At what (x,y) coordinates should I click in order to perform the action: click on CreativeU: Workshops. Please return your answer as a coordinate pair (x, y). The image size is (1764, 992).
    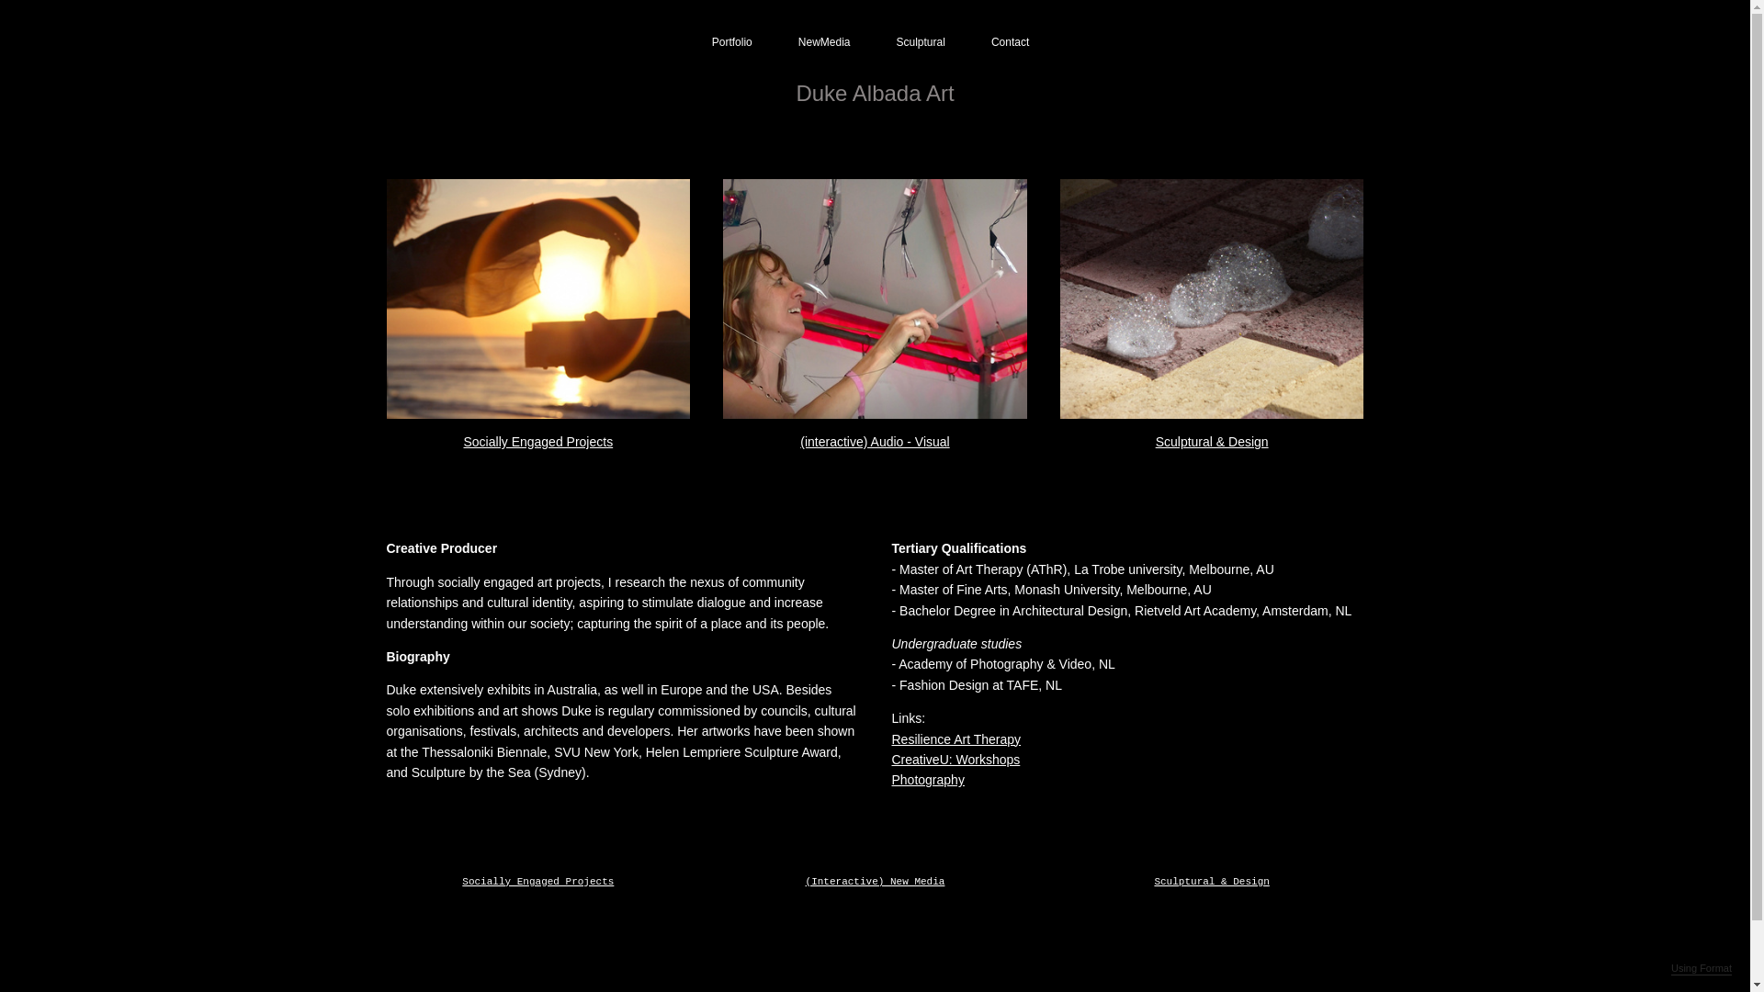
    Looking at the image, I should click on (955, 760).